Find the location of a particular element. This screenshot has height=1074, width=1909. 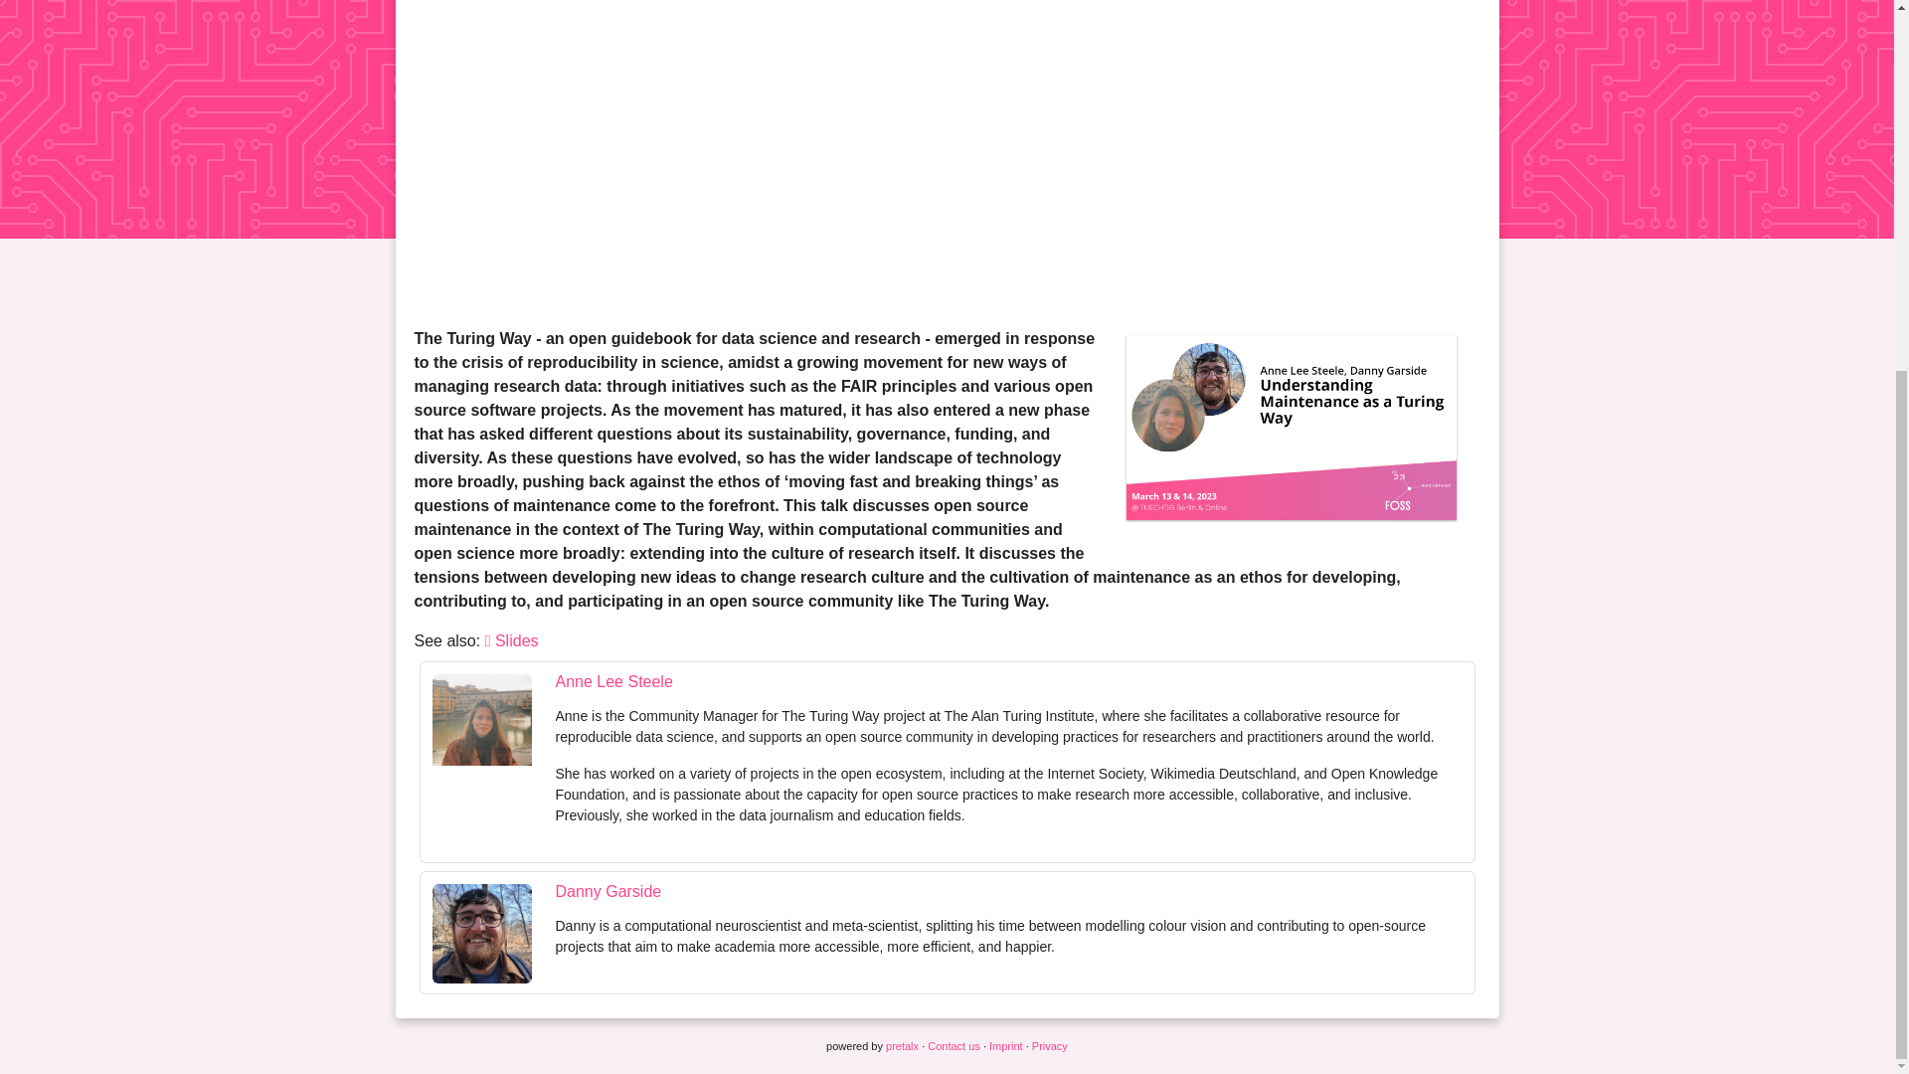

Contact us is located at coordinates (954, 1046).